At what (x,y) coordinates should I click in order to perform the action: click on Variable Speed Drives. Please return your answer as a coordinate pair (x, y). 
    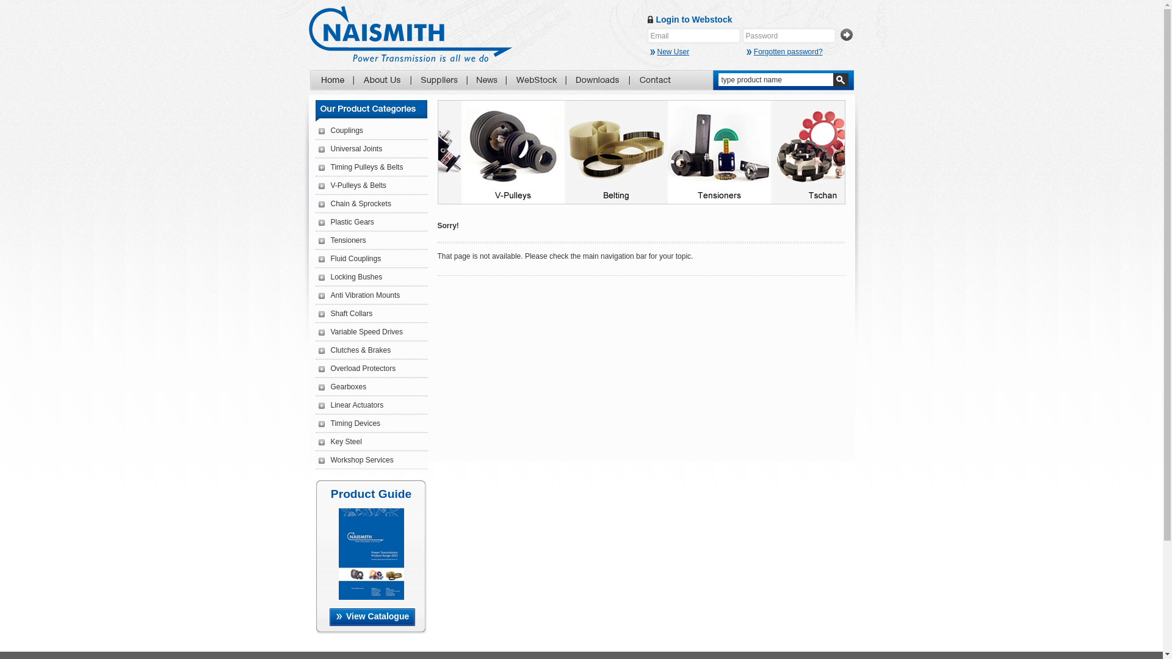
    Looking at the image, I should click on (361, 332).